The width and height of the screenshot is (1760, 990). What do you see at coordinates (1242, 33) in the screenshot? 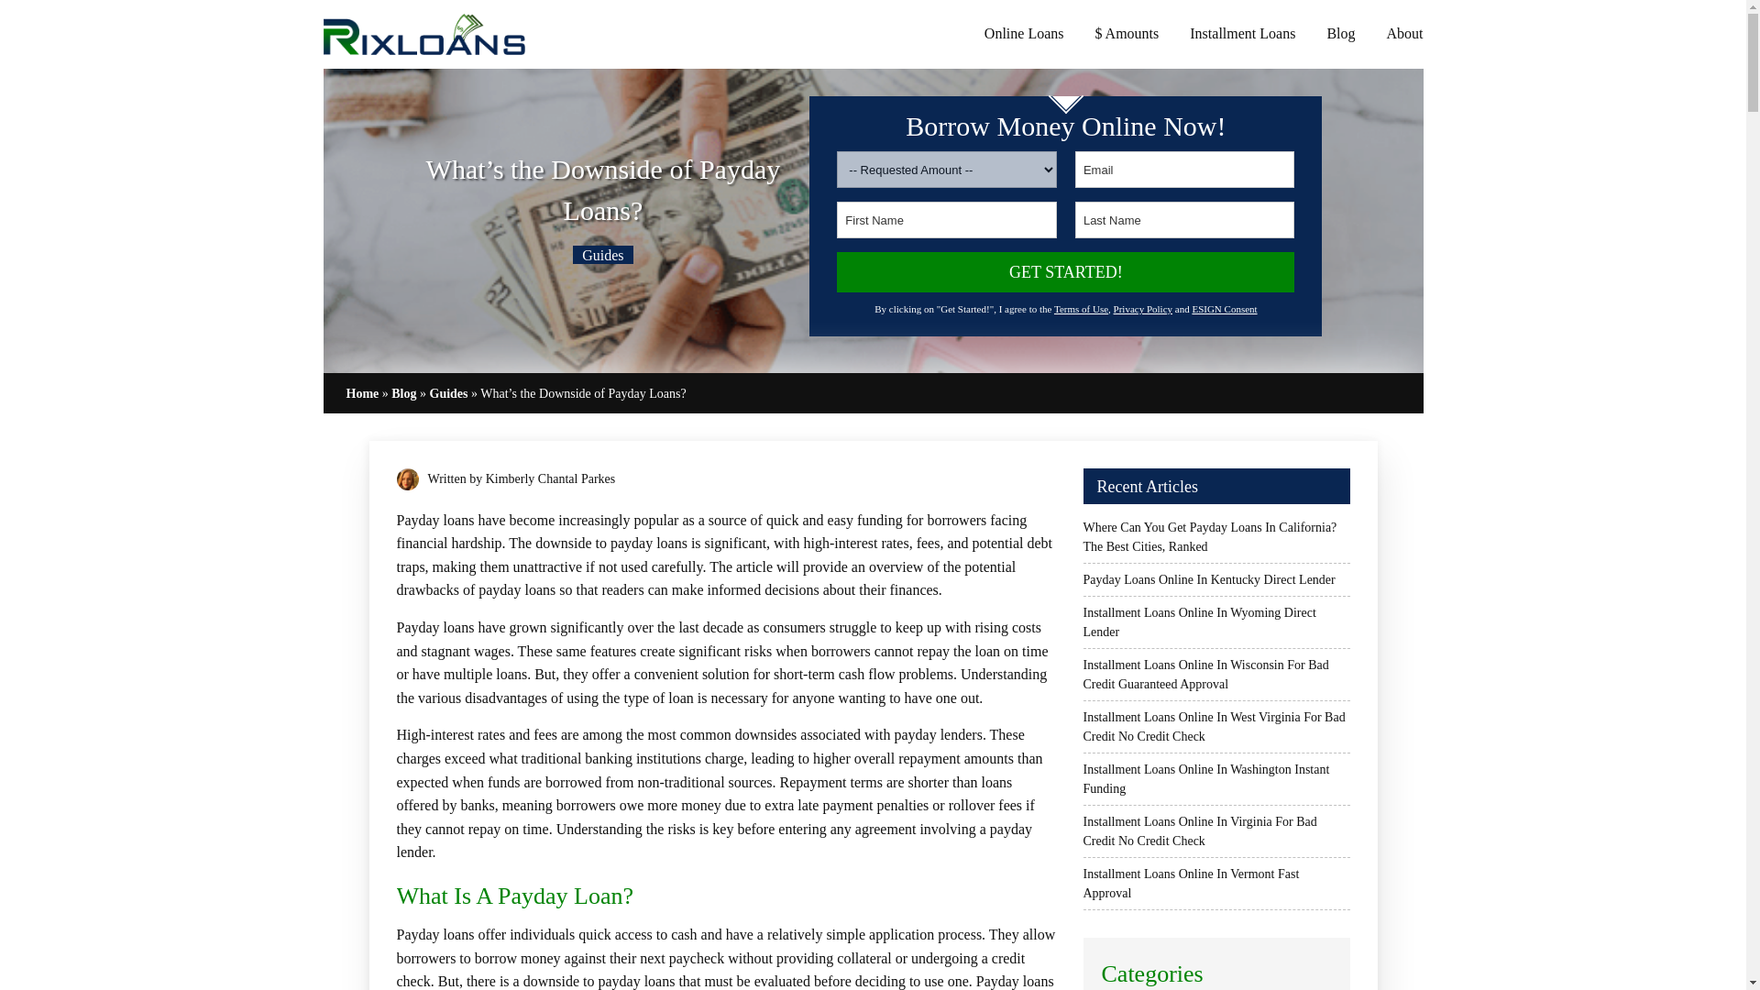
I see `Installment Loans` at bounding box center [1242, 33].